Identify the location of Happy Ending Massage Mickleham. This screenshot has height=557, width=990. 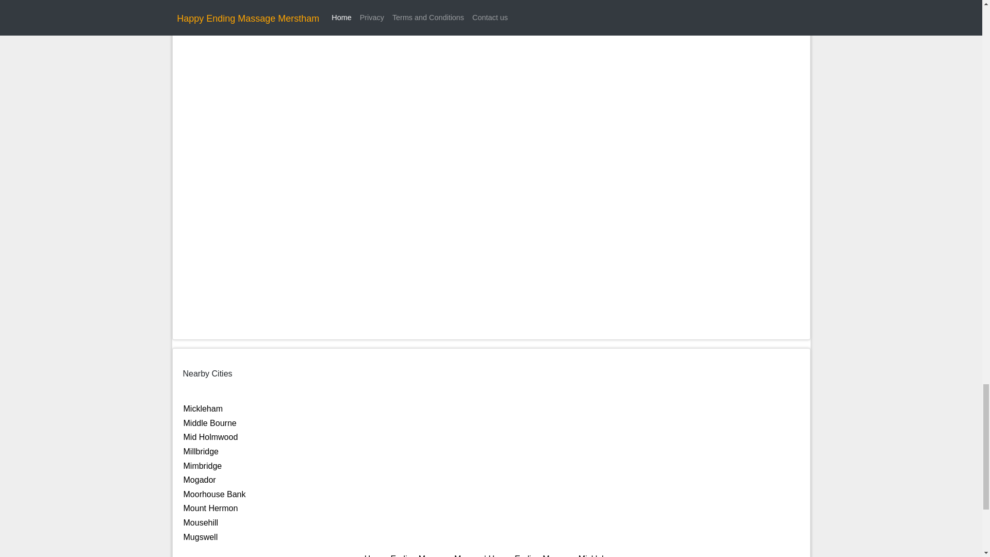
(553, 555).